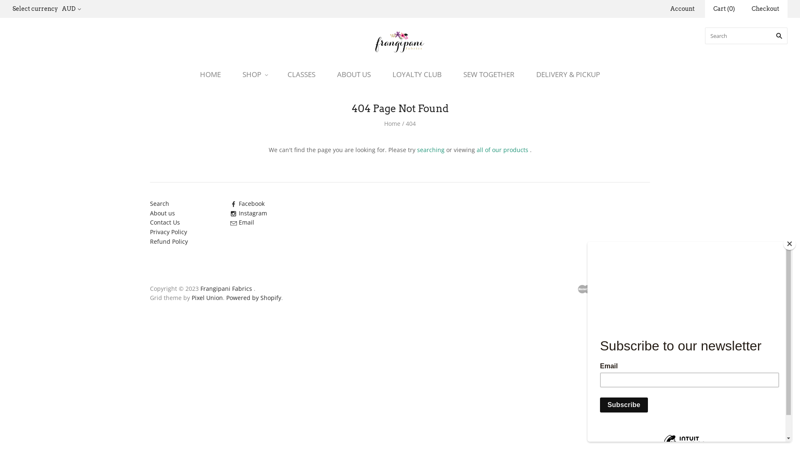 The image size is (800, 450). I want to click on Contact Us, so click(165, 222).